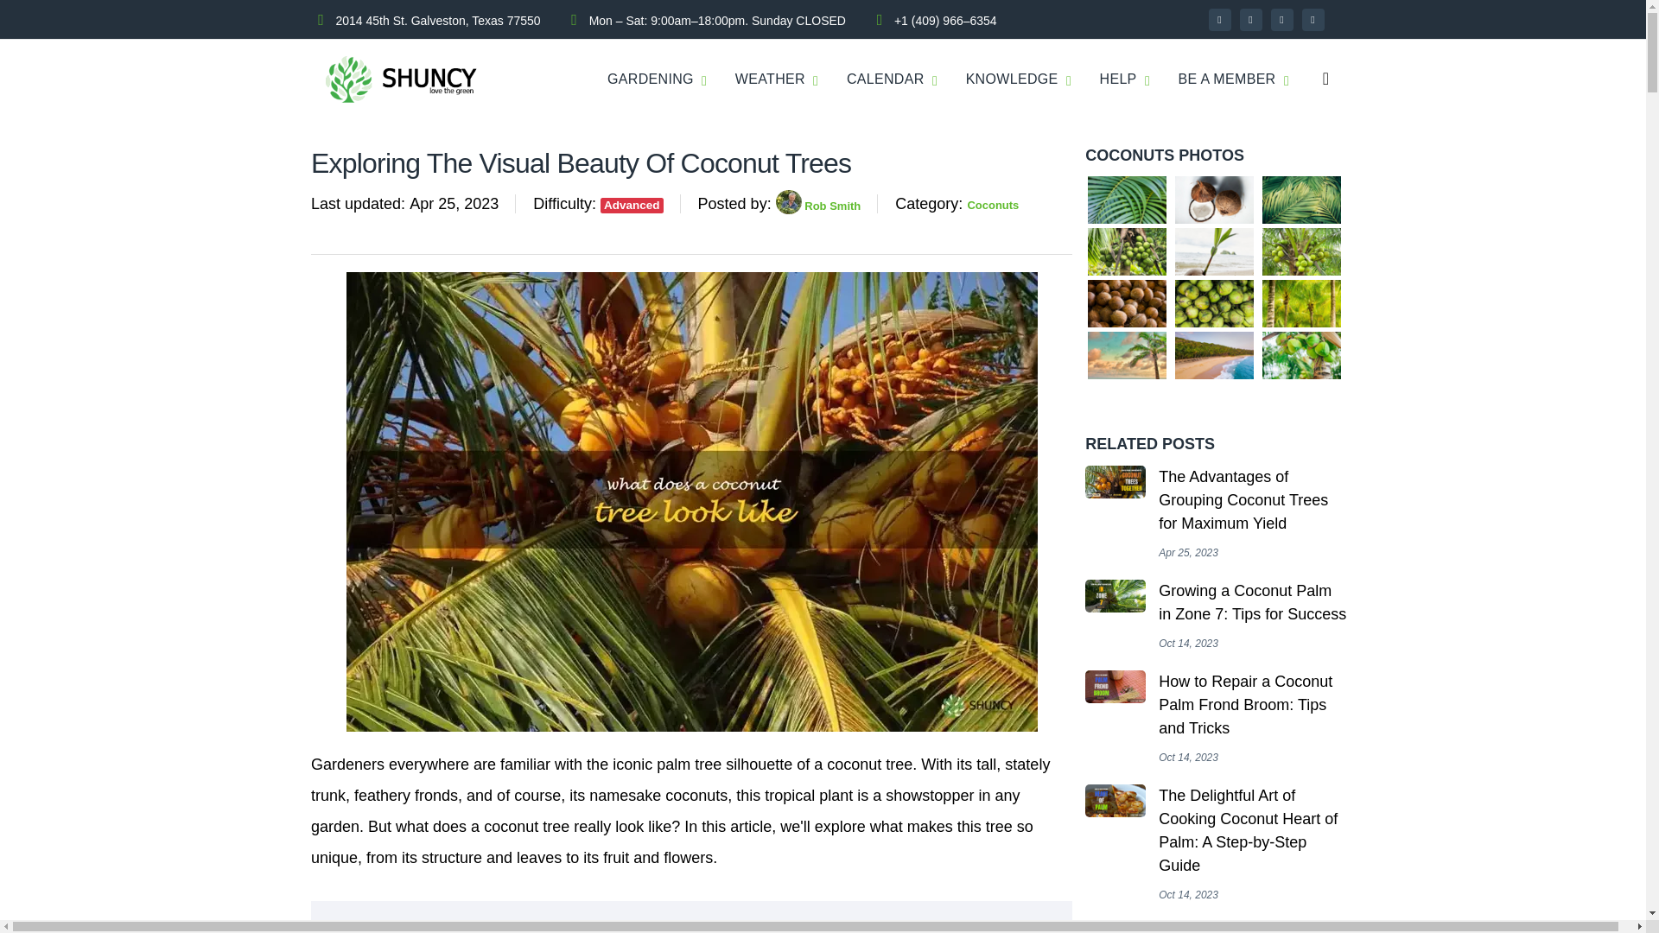 The width and height of the screenshot is (1659, 933). Describe the element at coordinates (1118, 79) in the screenshot. I see `HELP` at that location.